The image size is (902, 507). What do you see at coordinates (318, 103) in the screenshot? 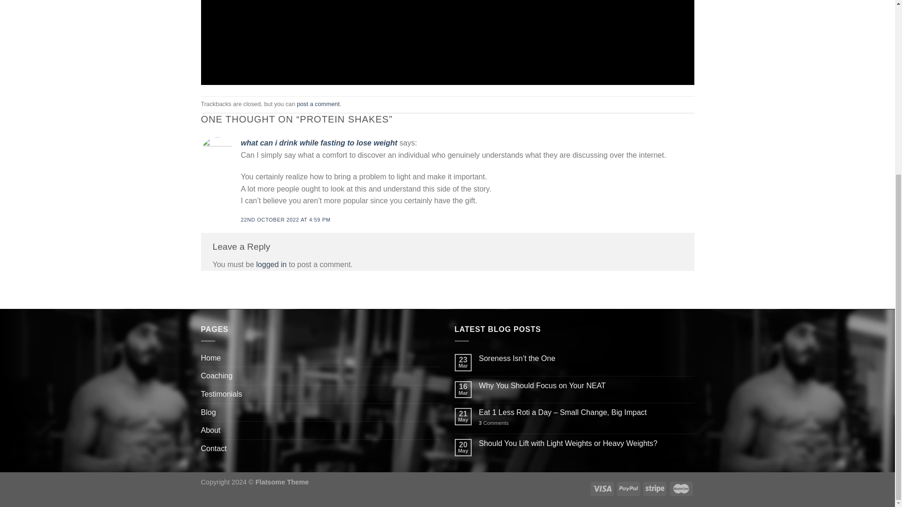
I see `post a comment` at bounding box center [318, 103].